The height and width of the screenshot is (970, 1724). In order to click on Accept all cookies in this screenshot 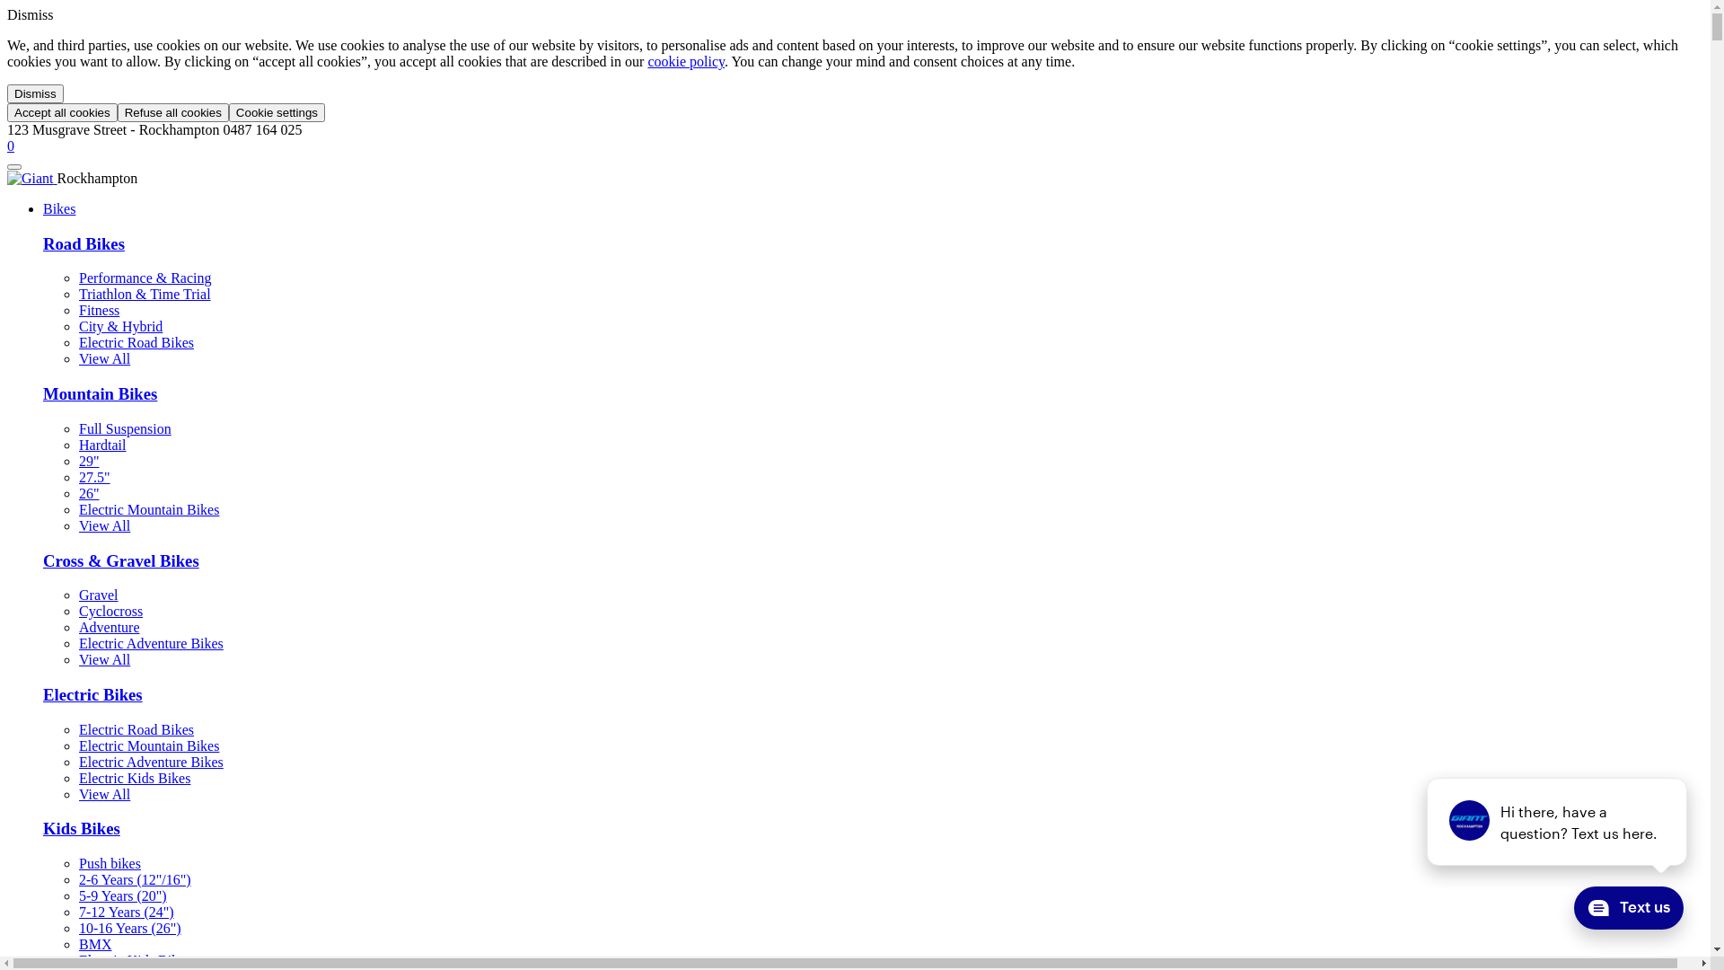, I will do `click(63, 113)`.